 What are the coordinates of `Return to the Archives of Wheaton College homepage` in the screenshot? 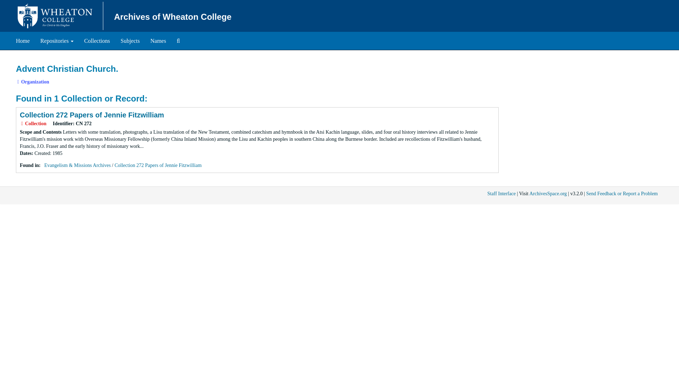 It's located at (23, 41).